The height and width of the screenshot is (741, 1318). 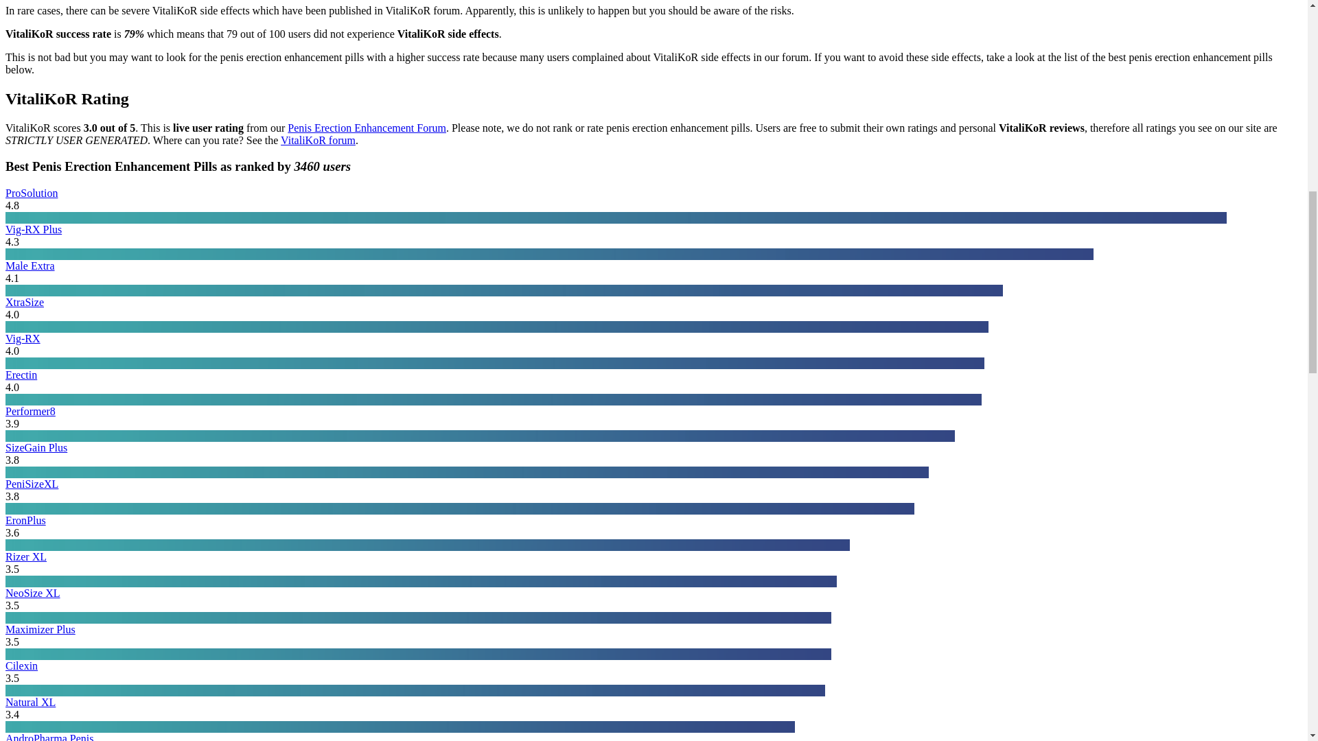 I want to click on Penis Erection Enhancement Forum, so click(x=367, y=128).